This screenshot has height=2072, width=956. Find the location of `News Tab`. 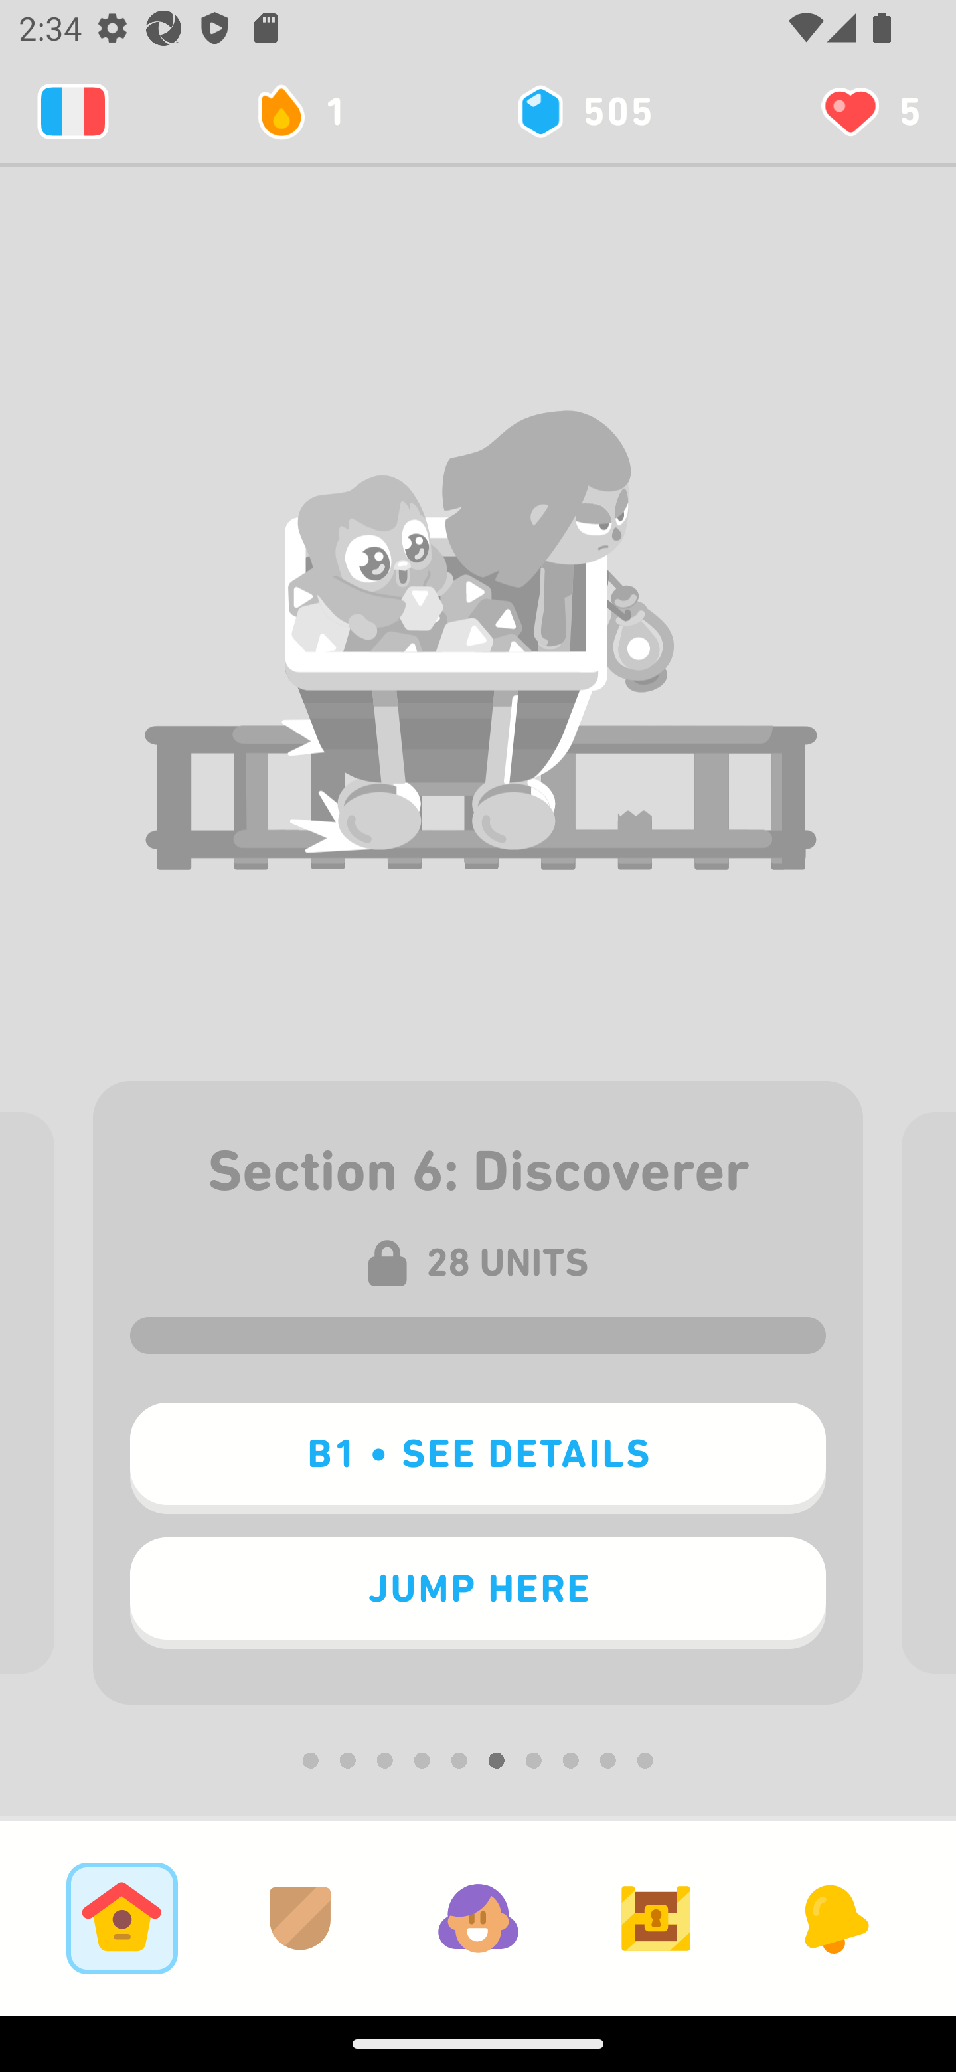

News Tab is located at coordinates (834, 1918).